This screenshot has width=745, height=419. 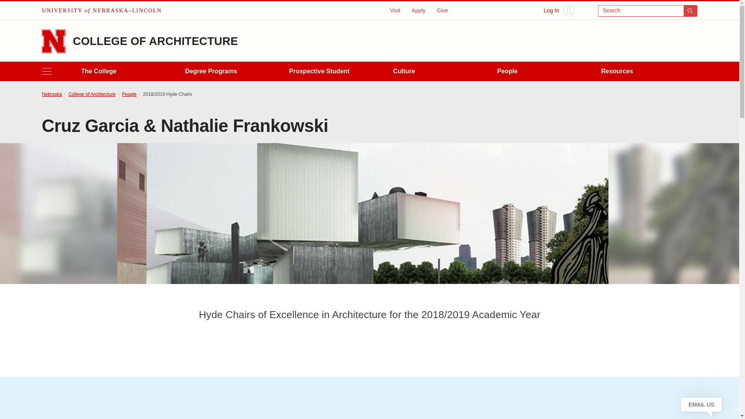 What do you see at coordinates (648, 11) in the screenshot?
I see `Search` at bounding box center [648, 11].